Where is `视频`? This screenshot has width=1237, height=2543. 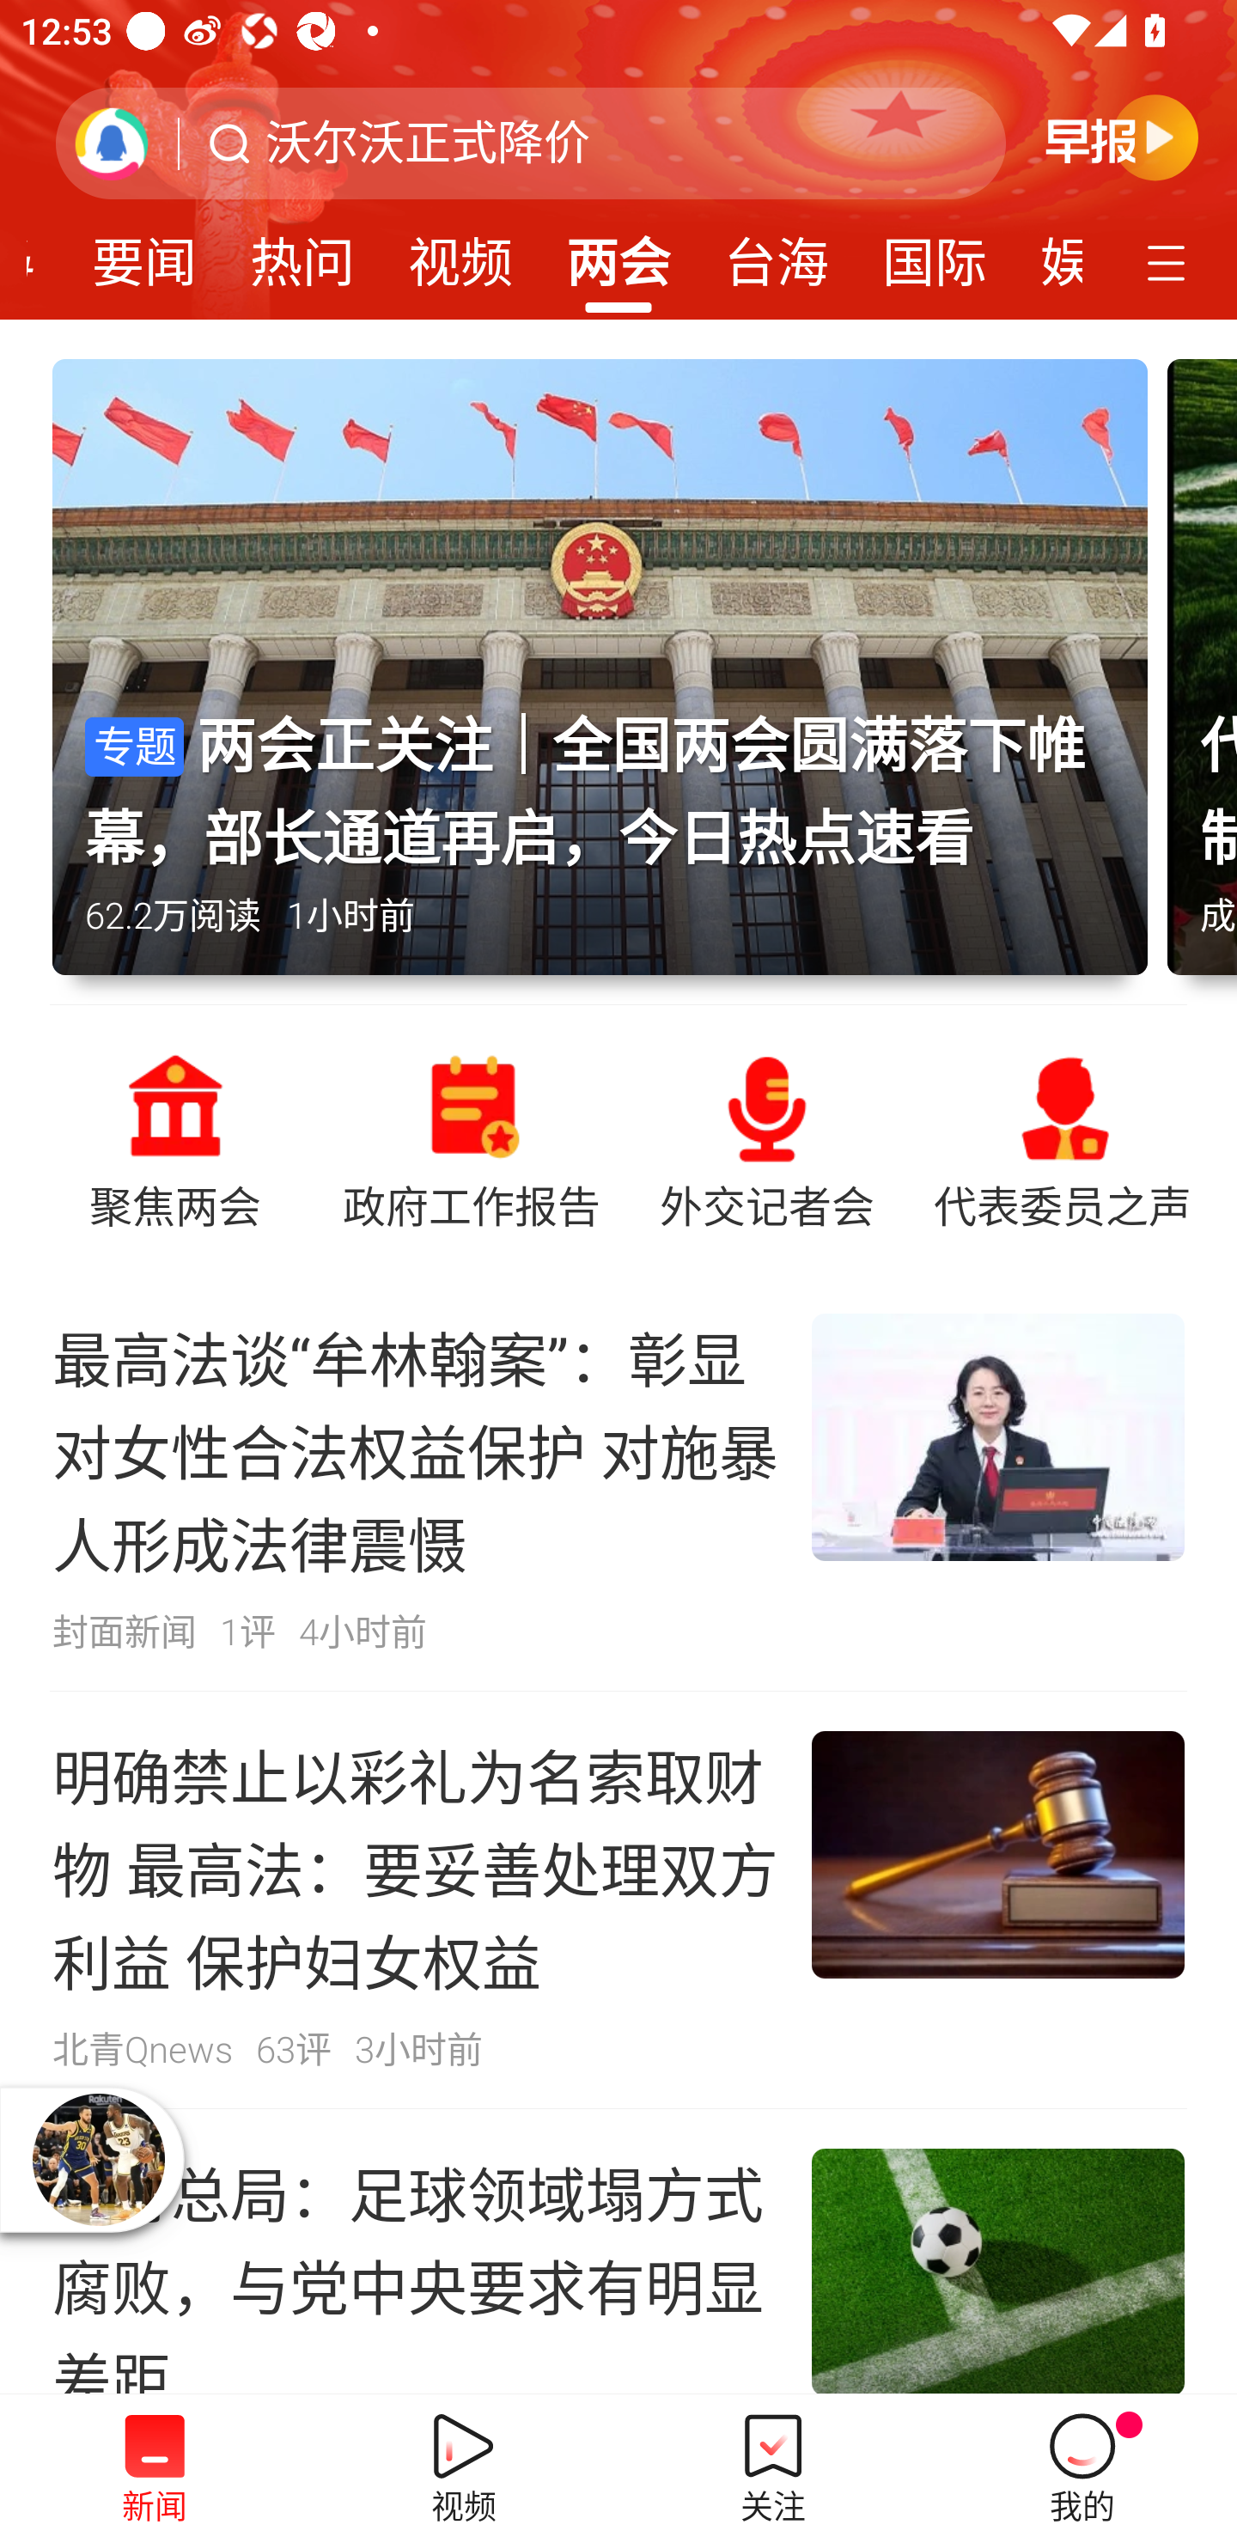 视频 is located at coordinates (460, 253).